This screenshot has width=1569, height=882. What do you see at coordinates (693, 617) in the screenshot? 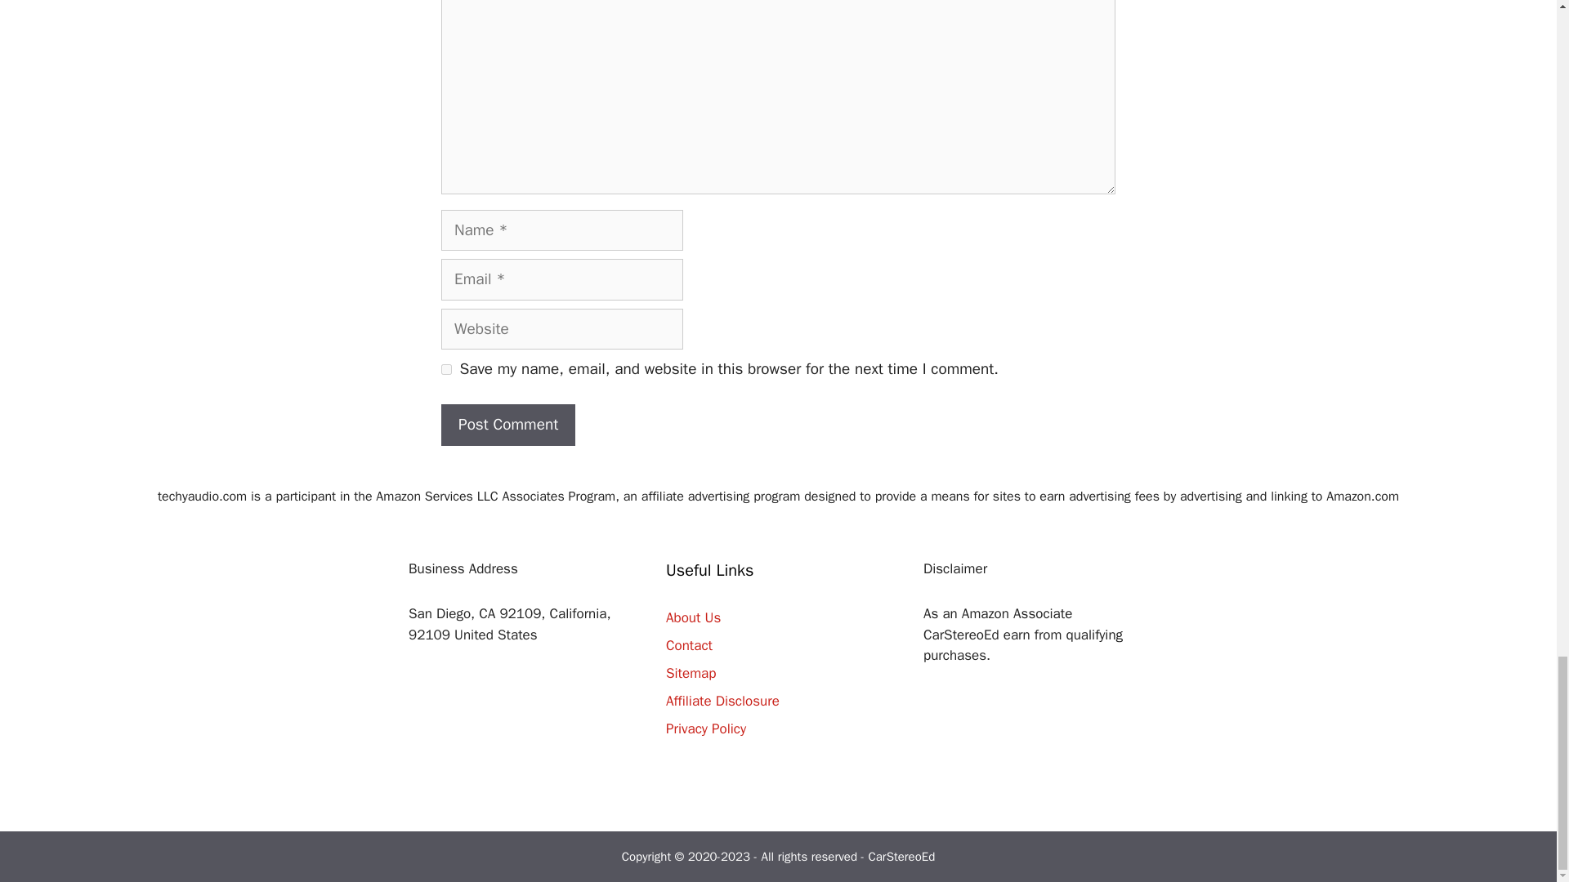
I see `About Us` at bounding box center [693, 617].